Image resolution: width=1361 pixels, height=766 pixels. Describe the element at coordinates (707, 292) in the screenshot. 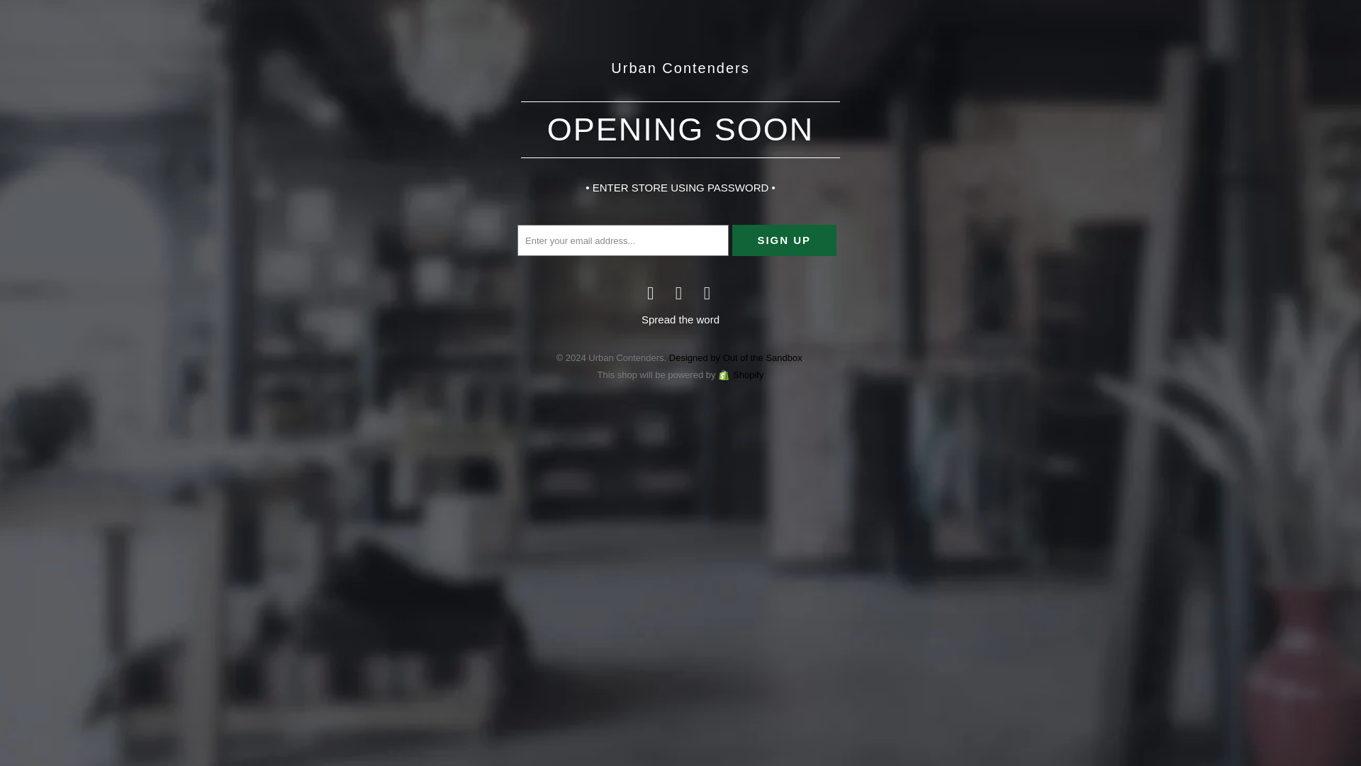

I see `Urban Contenders on Instagram` at that location.